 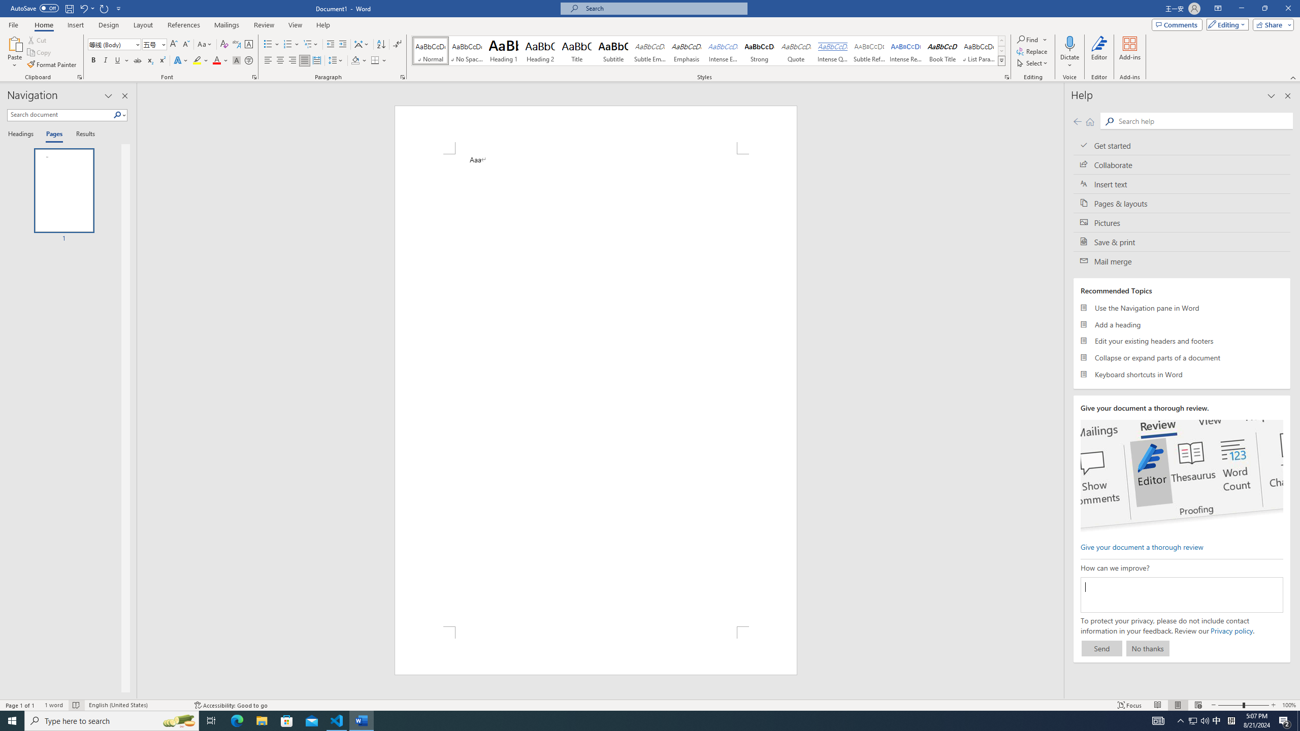 What do you see at coordinates (1264, 9) in the screenshot?
I see `Restore Down` at bounding box center [1264, 9].